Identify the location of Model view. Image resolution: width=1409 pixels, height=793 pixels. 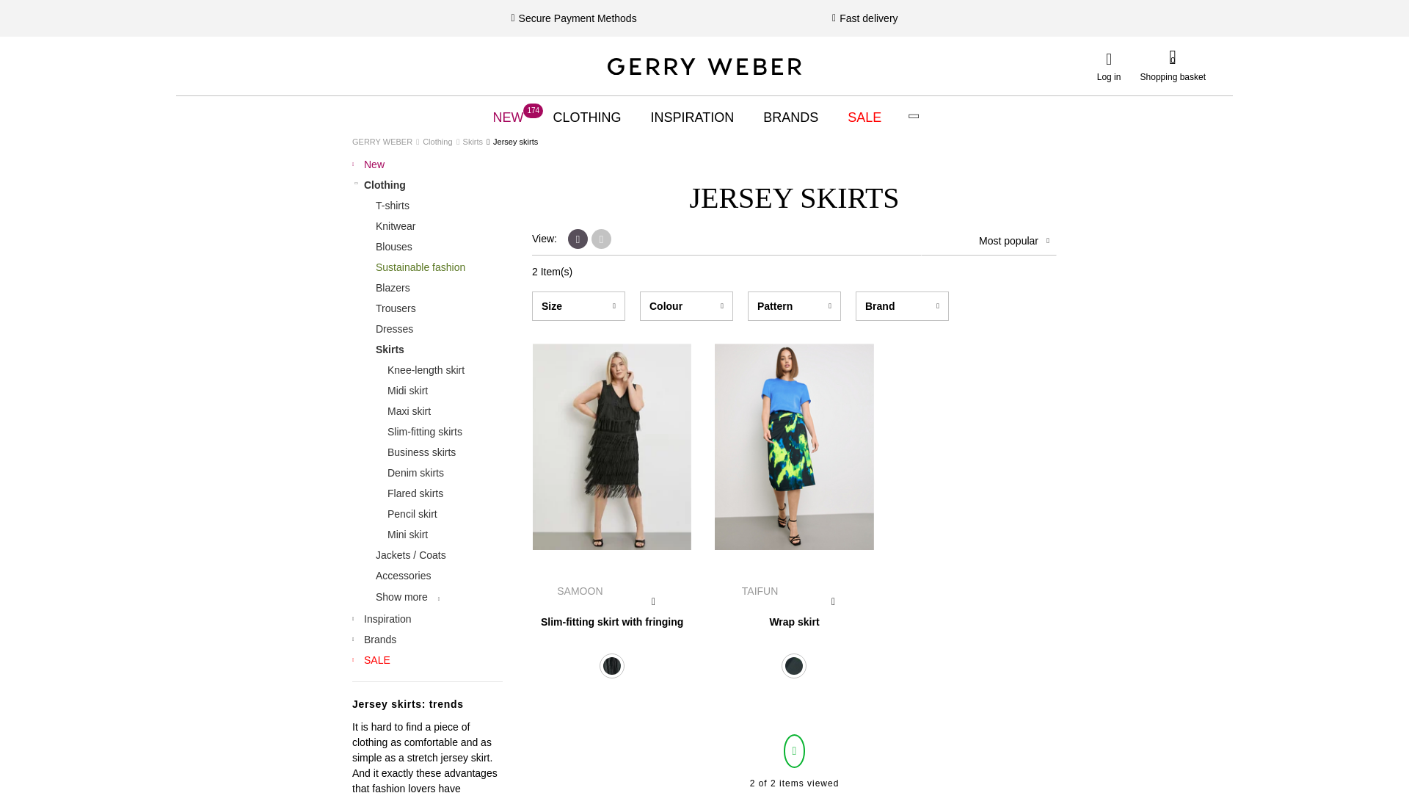
(1108, 66).